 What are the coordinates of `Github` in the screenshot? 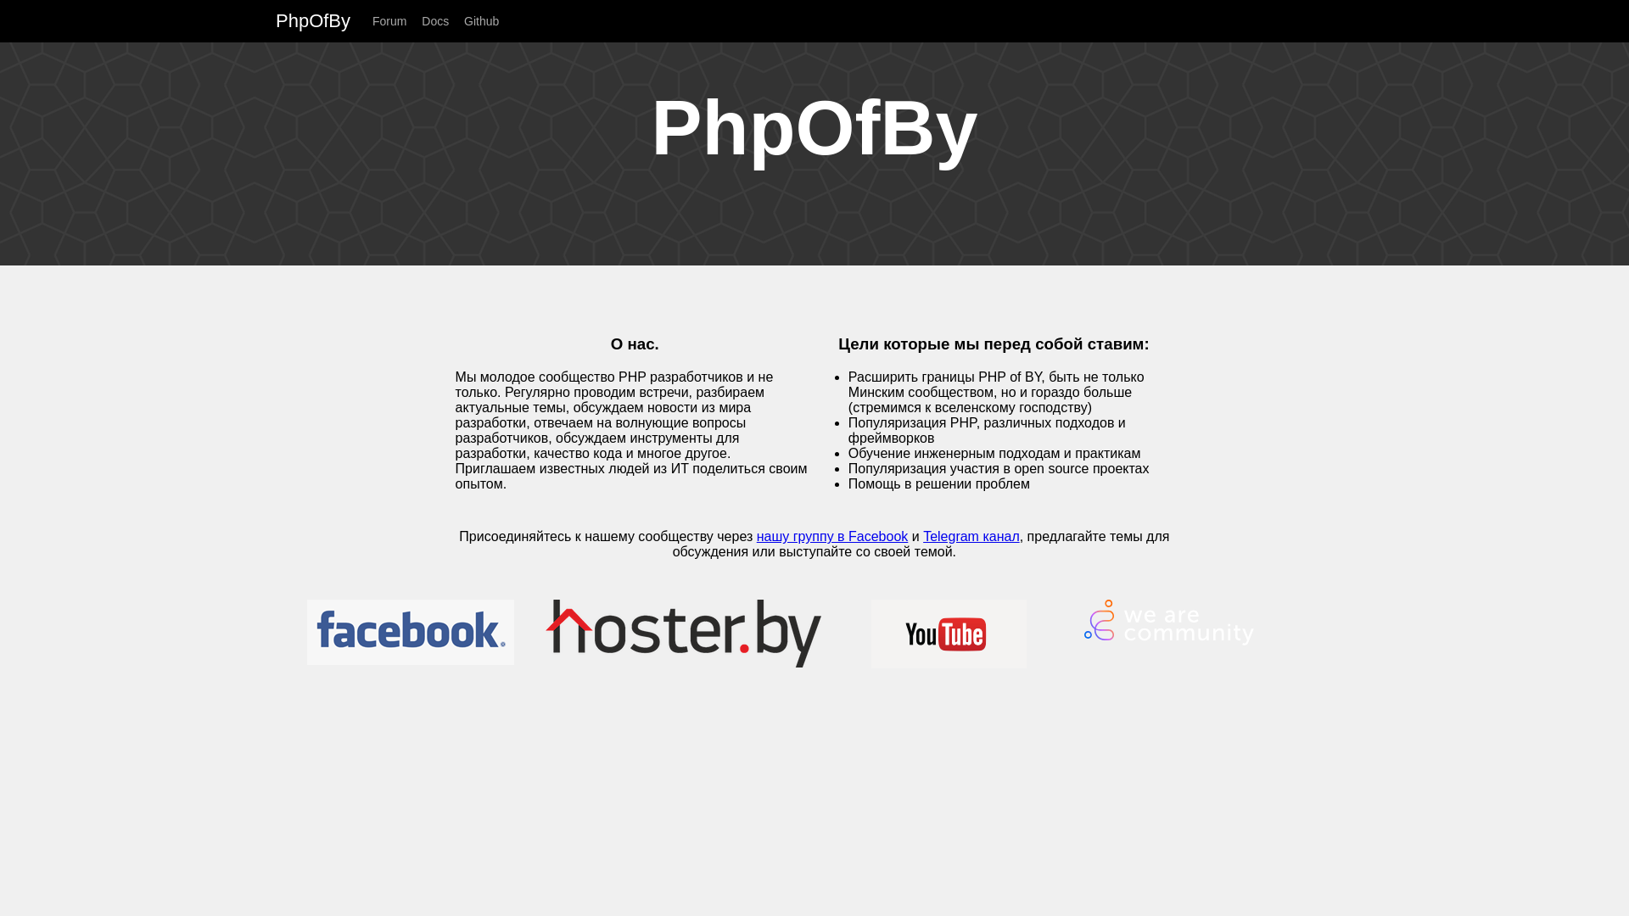 It's located at (487, 21).